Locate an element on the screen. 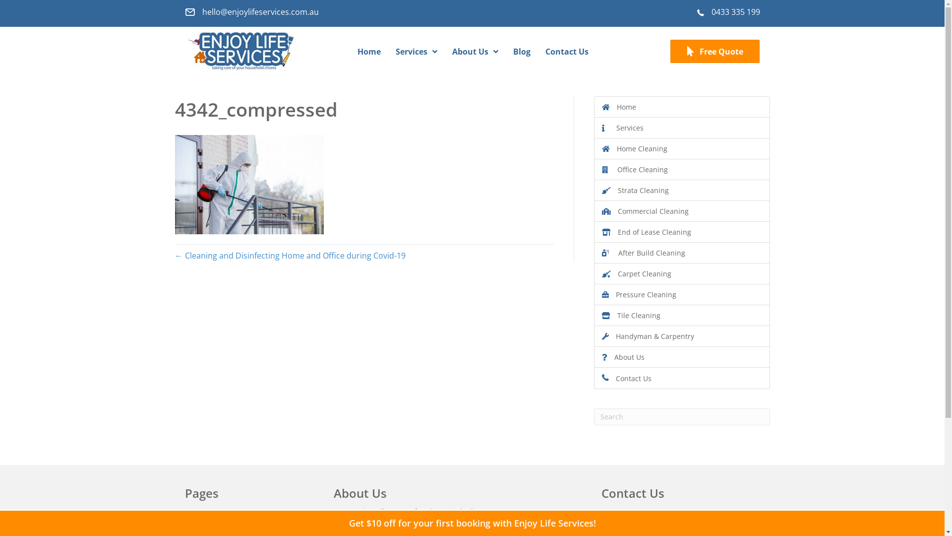 This screenshot has height=536, width=952. About Us is located at coordinates (475, 52).